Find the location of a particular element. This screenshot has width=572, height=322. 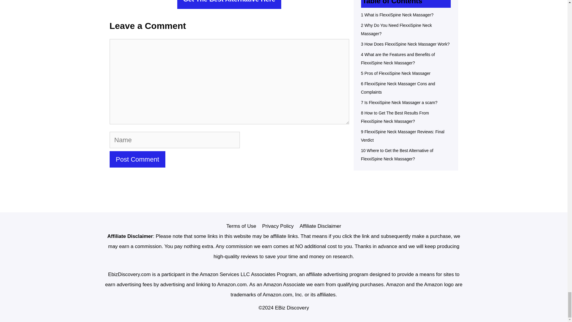

Affiliate Disclaimer is located at coordinates (321, 226).